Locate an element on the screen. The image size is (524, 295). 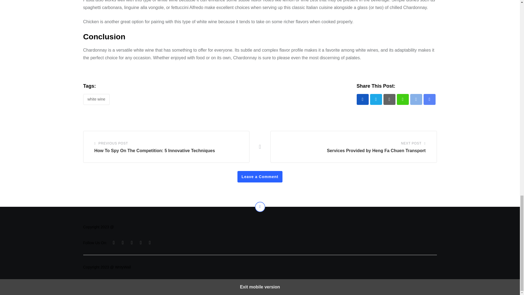
Whatsapp is located at coordinates (403, 99).